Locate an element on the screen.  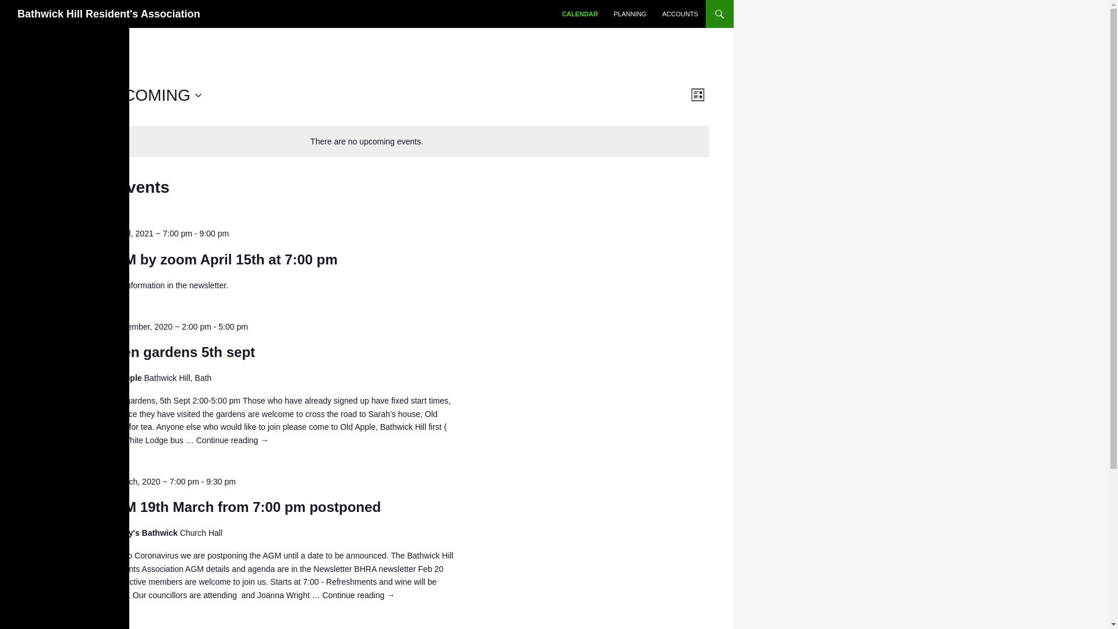
Today is located at coordinates (73, 96).